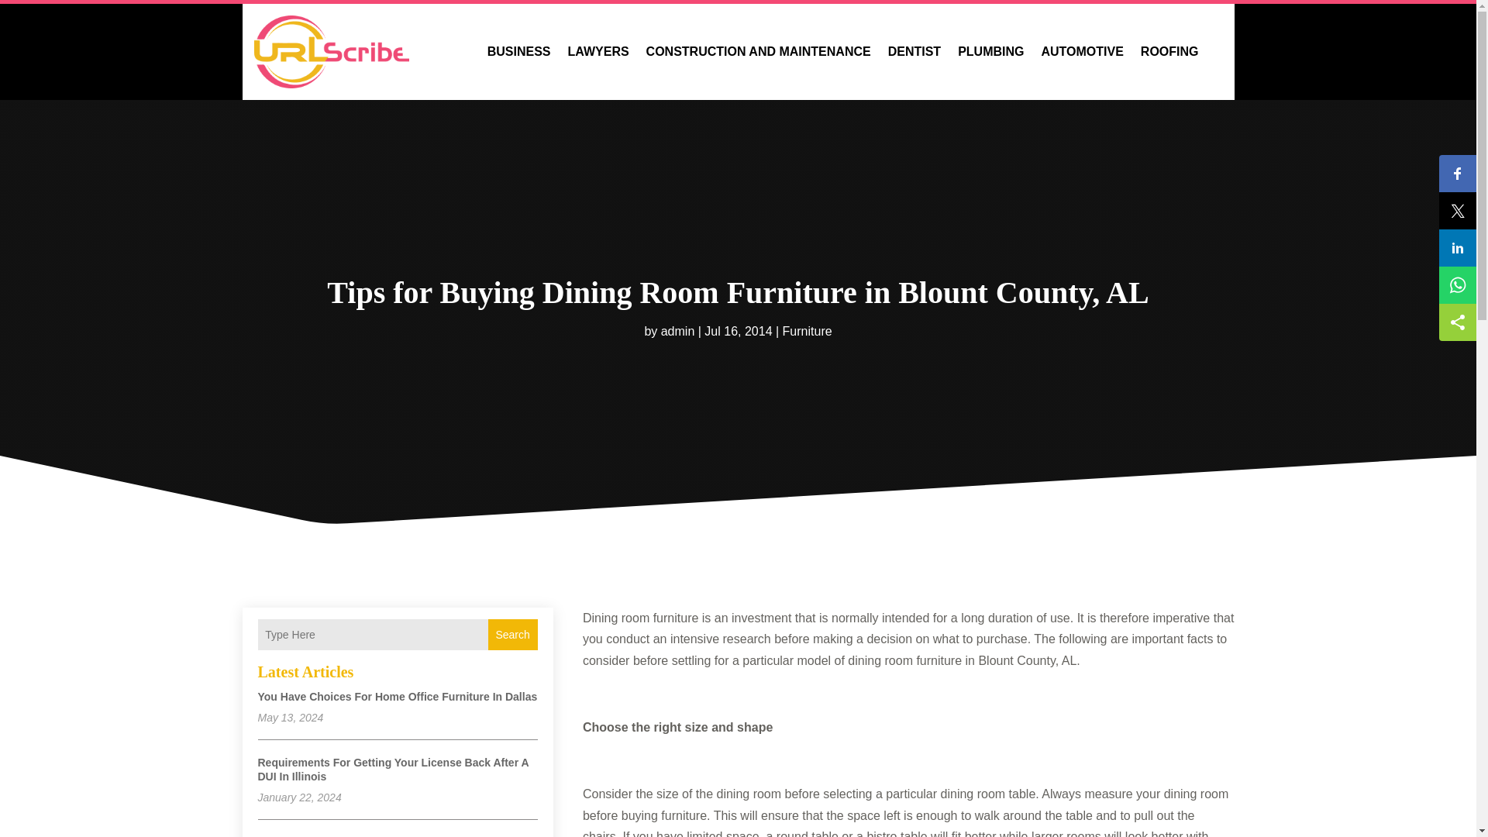 Image resolution: width=1488 pixels, height=837 pixels. I want to click on CONSTRUCTION AND MAINTENANCE, so click(758, 52).